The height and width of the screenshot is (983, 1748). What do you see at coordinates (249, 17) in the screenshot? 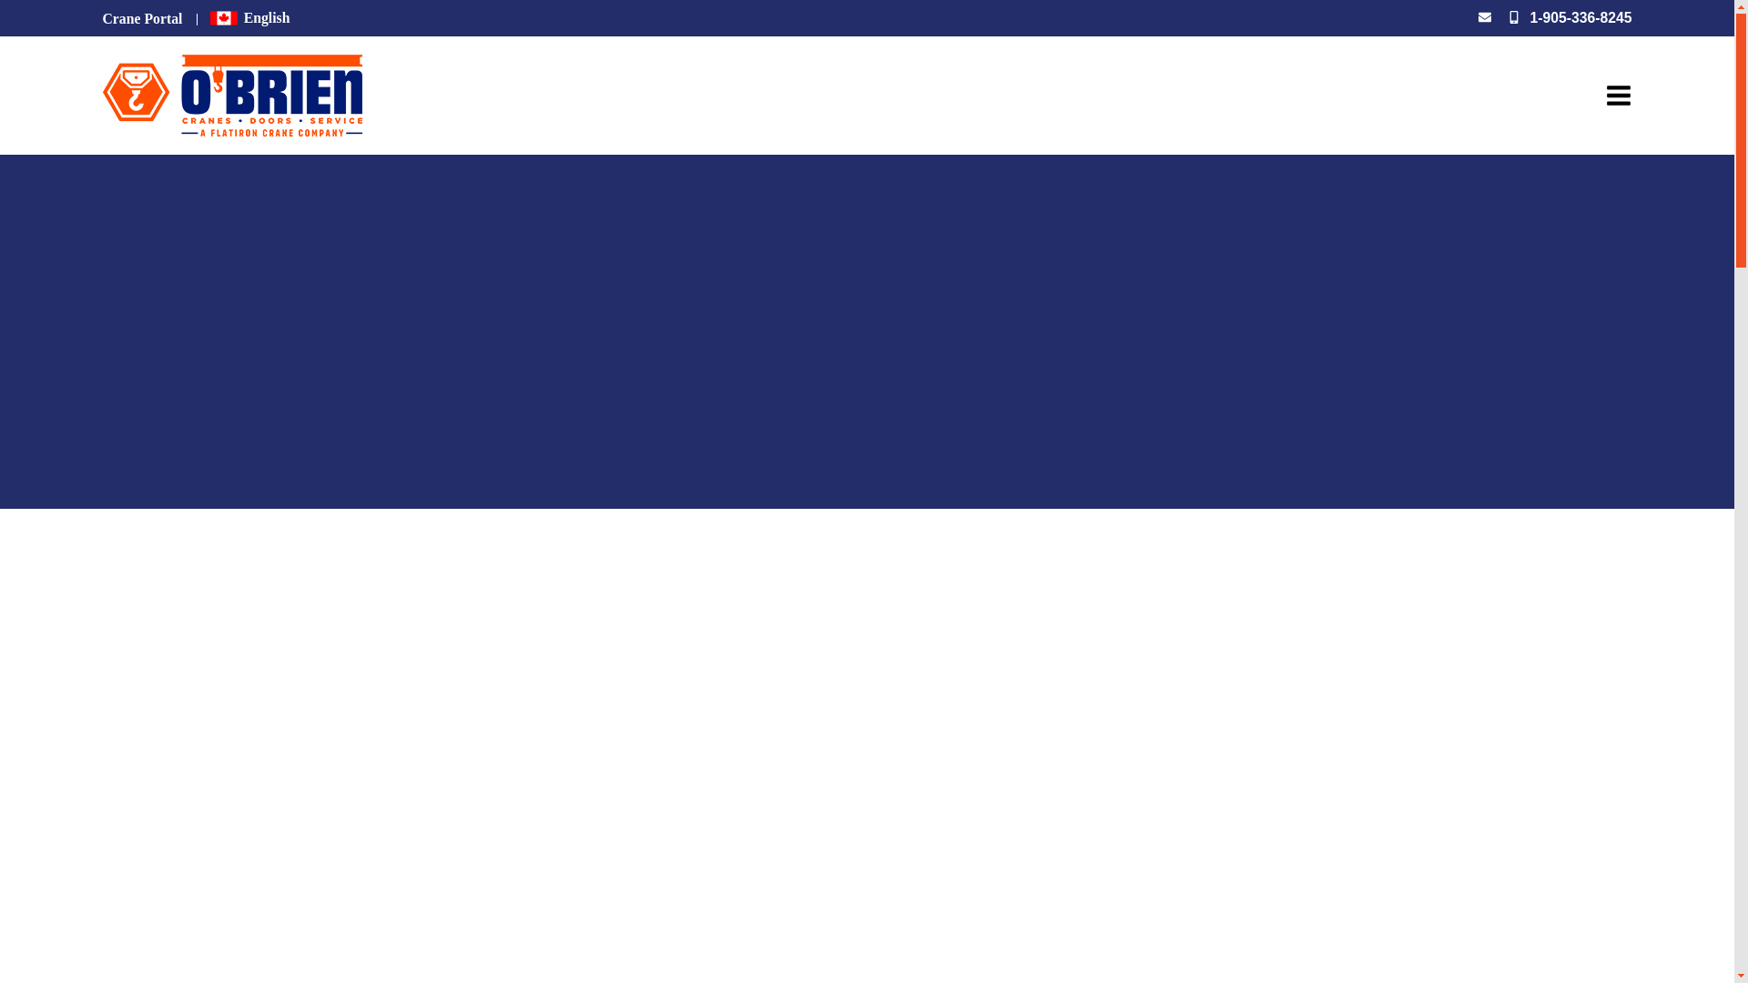
I see `English` at bounding box center [249, 17].